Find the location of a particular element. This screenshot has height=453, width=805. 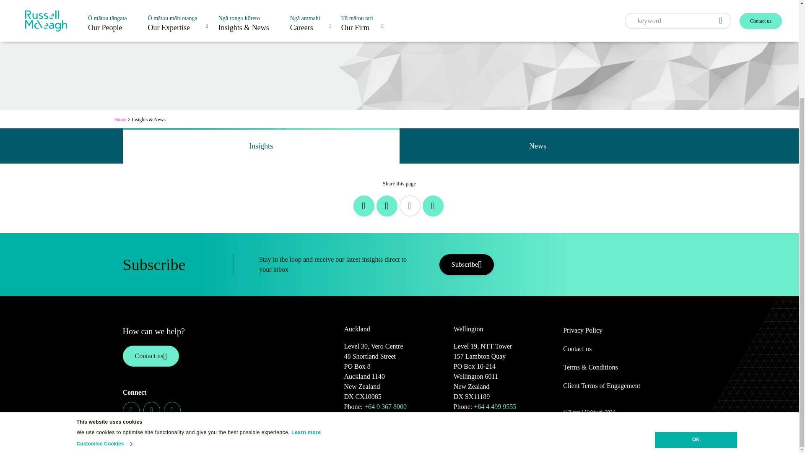

Share on LinkedIn is located at coordinates (364, 206).